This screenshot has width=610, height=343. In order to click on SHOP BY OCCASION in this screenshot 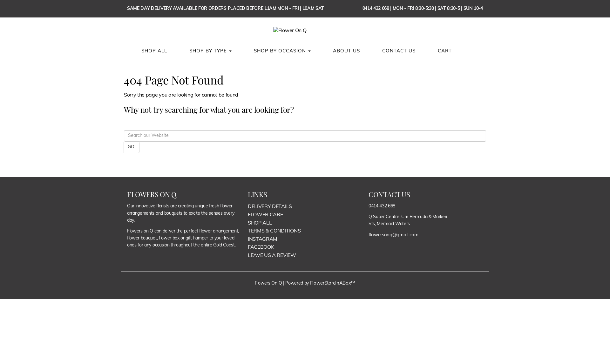, I will do `click(282, 51)`.